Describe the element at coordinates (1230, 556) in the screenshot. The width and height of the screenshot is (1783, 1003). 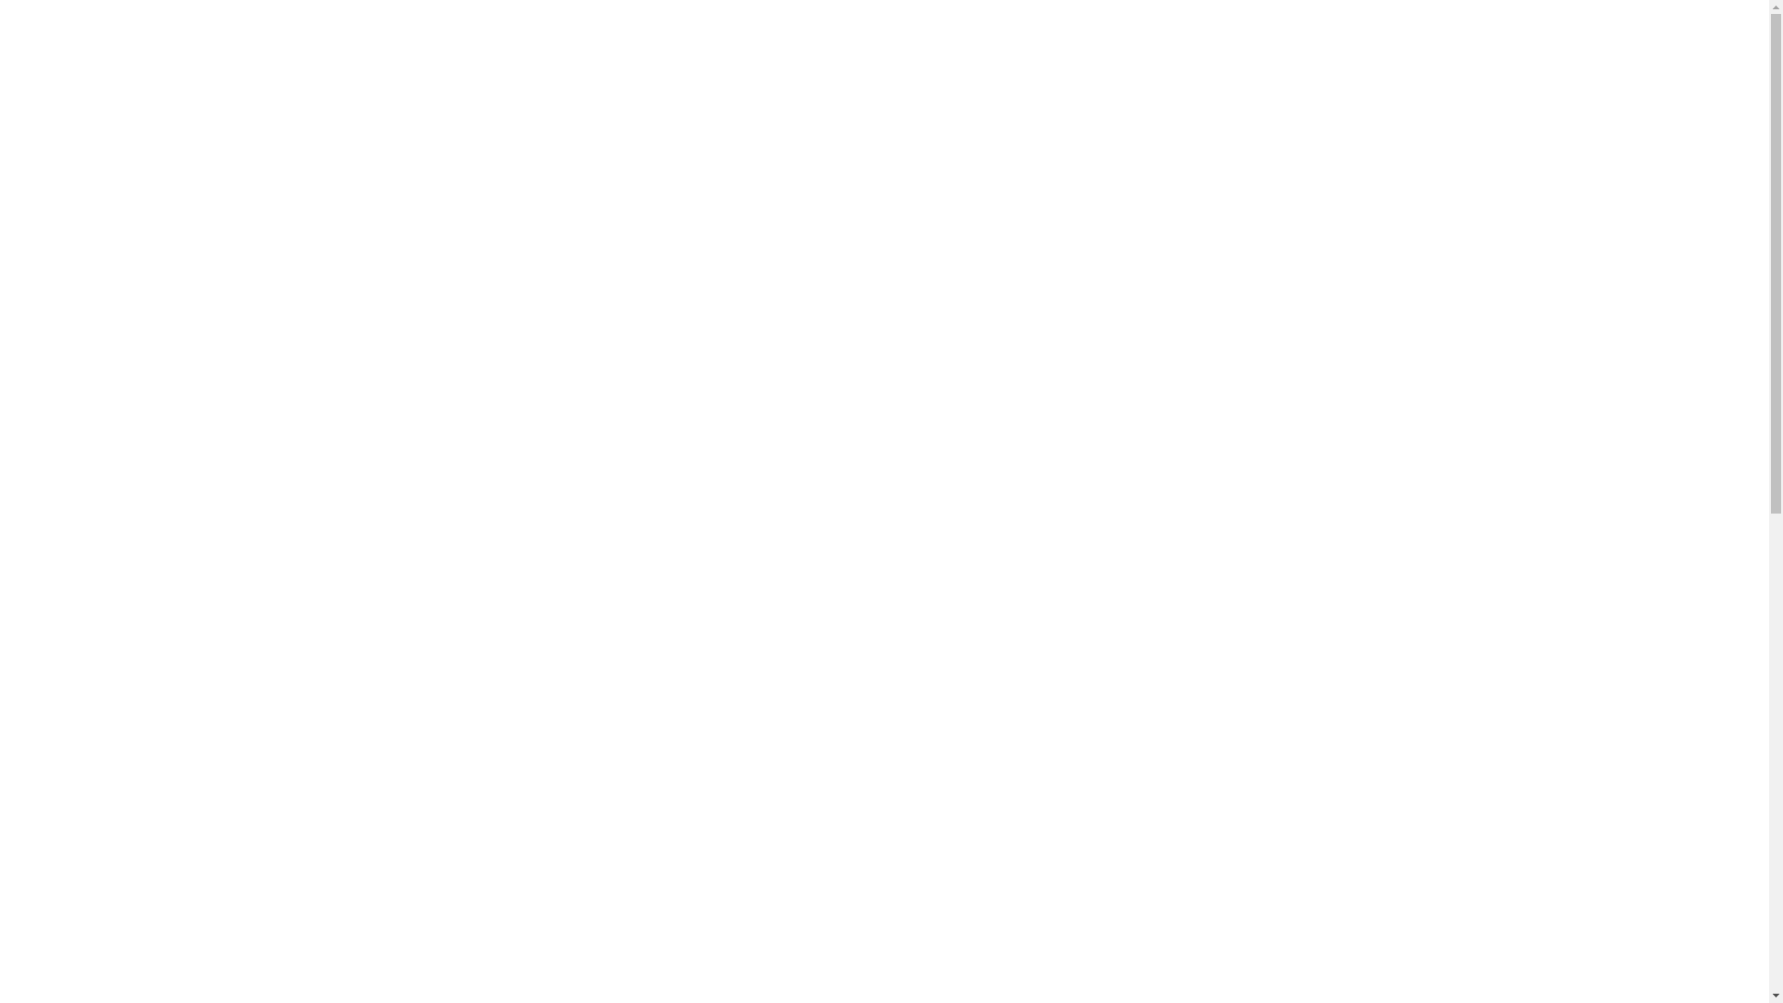
I see `Evenementen` at that location.